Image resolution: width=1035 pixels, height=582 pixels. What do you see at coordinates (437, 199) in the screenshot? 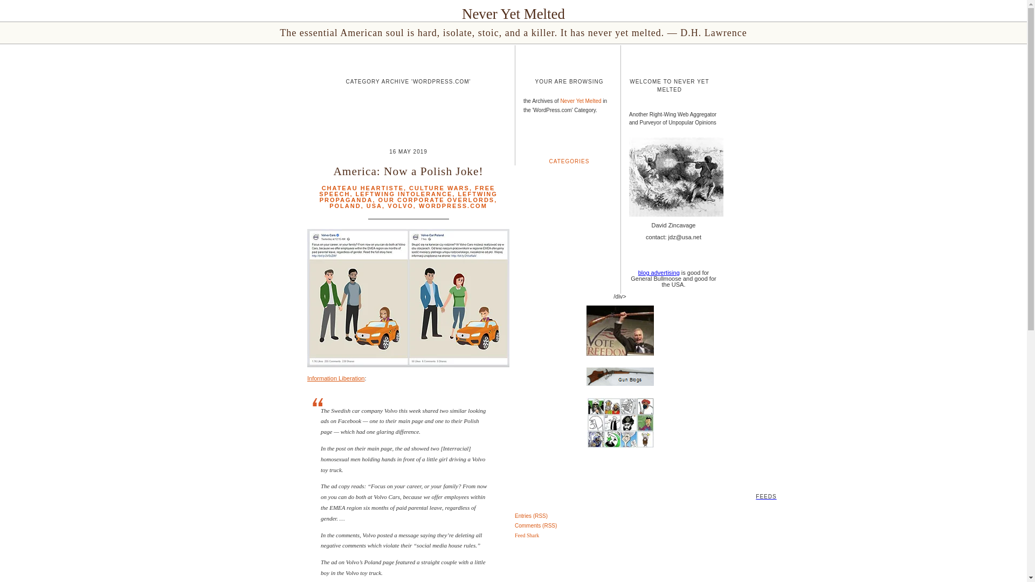
I see `OUR CORPORATE OVERLORDS` at bounding box center [437, 199].